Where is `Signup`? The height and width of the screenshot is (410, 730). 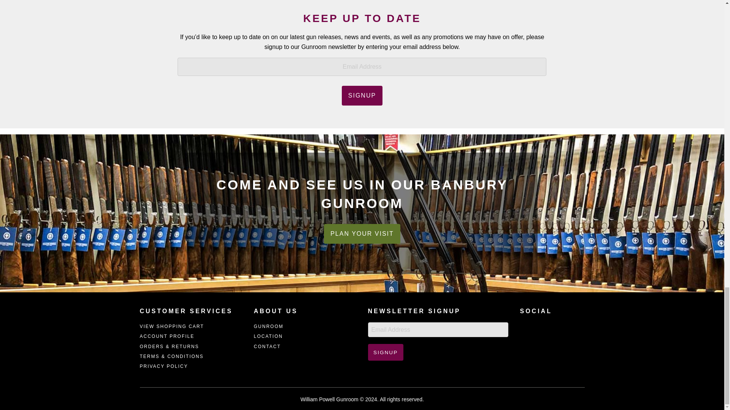
Signup is located at coordinates (386, 352).